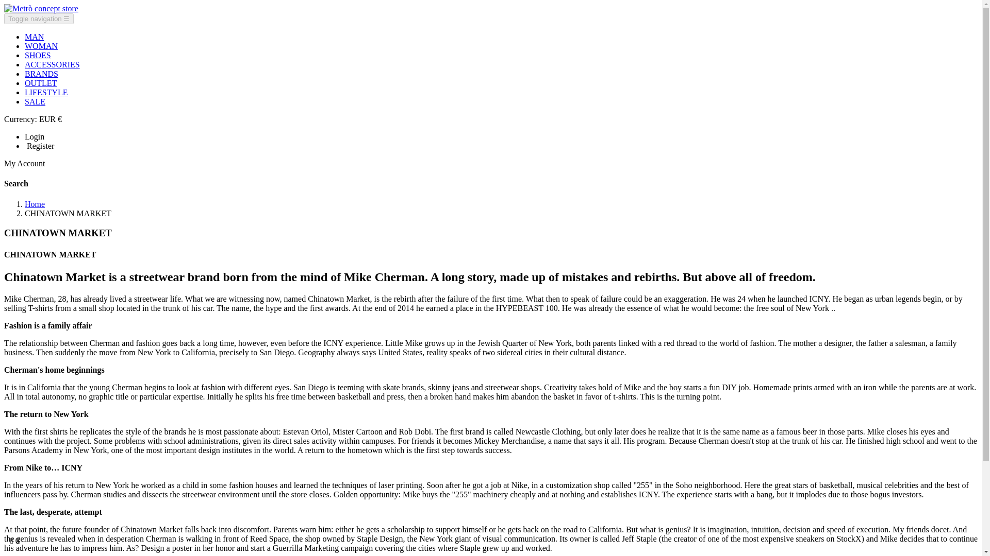  Describe the element at coordinates (41, 74) in the screenshot. I see `BRANDS` at that location.